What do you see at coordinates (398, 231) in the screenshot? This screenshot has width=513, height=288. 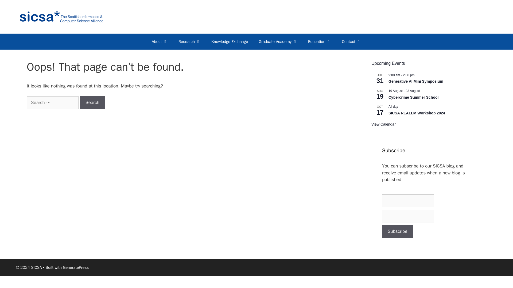 I see `Subscribe` at bounding box center [398, 231].